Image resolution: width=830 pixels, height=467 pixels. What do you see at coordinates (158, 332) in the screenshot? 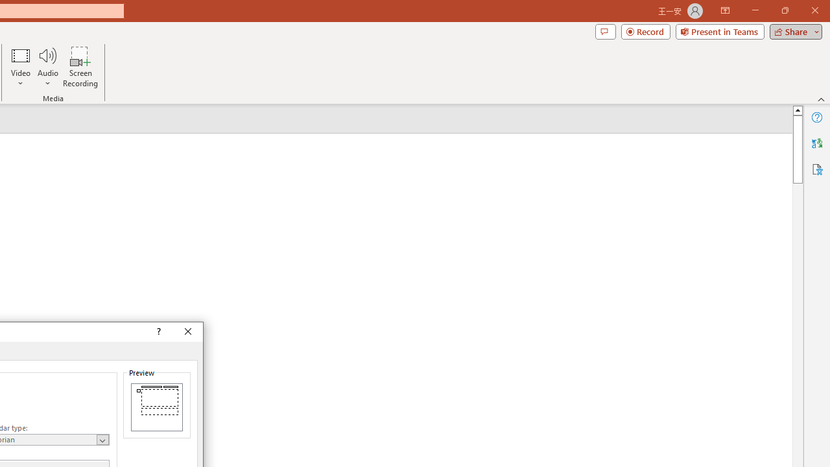
I see `Context help` at bounding box center [158, 332].